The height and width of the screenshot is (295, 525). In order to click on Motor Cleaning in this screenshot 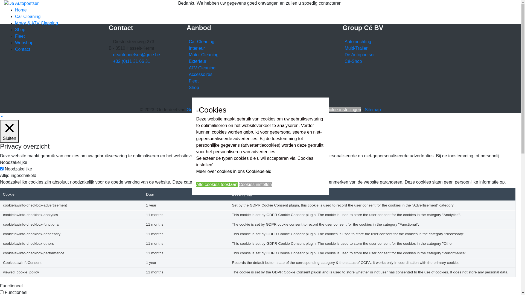, I will do `click(202, 55)`.